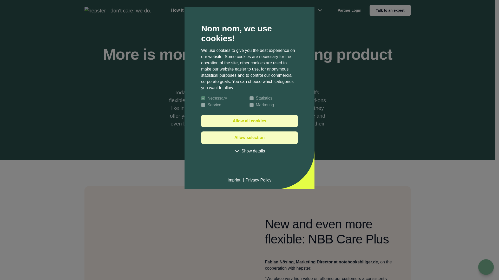 Image resolution: width=499 pixels, height=280 pixels. Describe the element at coordinates (249, 137) in the screenshot. I see `Allow selection` at that location.